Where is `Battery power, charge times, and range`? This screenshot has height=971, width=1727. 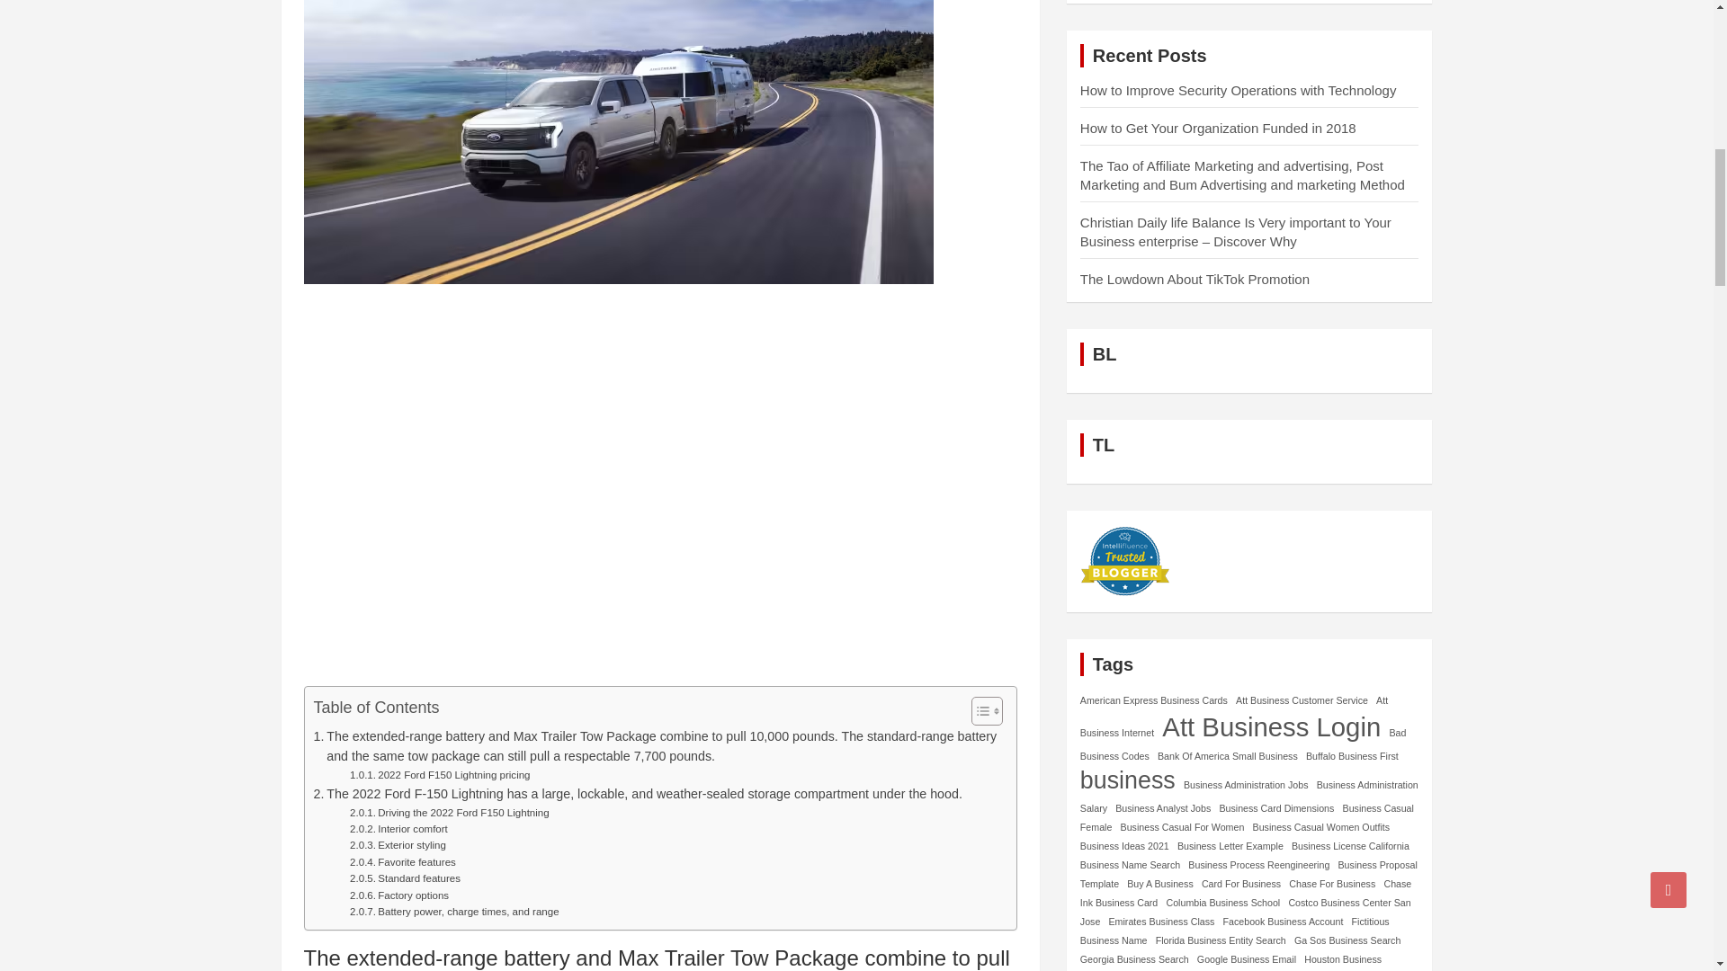 Battery power, charge times, and range is located at coordinates (453, 912).